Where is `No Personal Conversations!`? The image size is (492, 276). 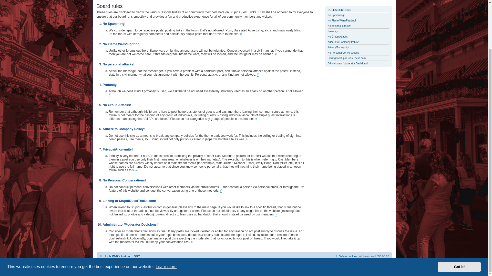 No Personal Conversations! is located at coordinates (343, 53).